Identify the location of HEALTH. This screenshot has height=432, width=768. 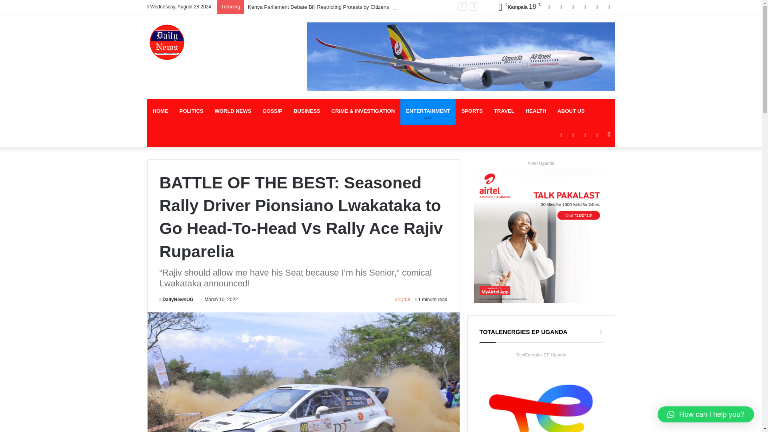
(536, 111).